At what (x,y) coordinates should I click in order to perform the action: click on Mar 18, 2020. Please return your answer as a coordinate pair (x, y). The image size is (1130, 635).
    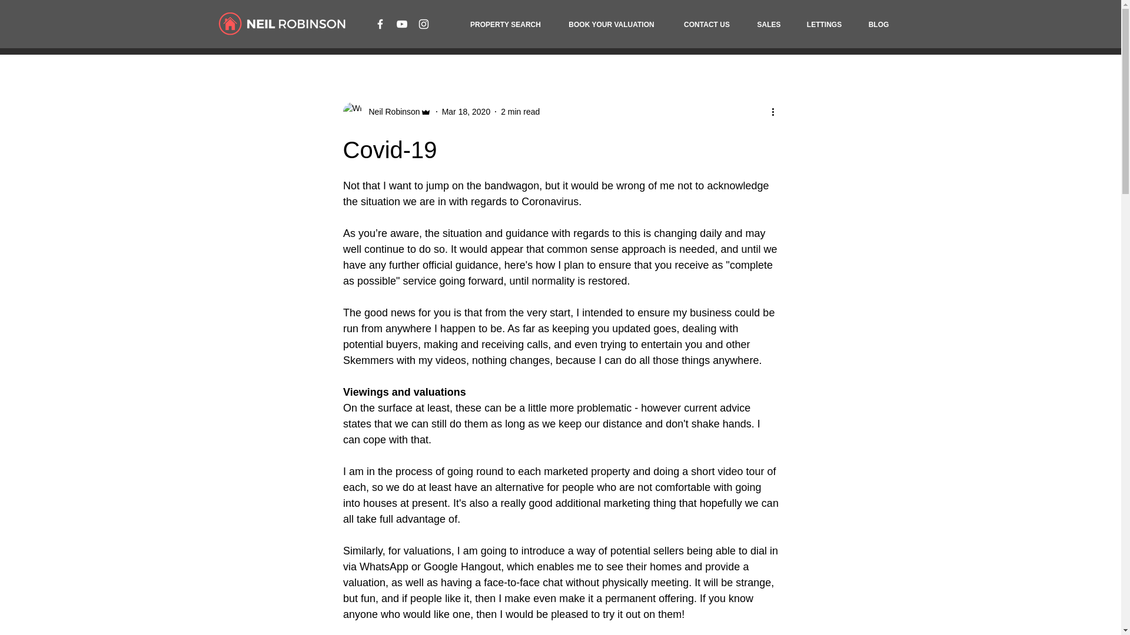
    Looking at the image, I should click on (466, 112).